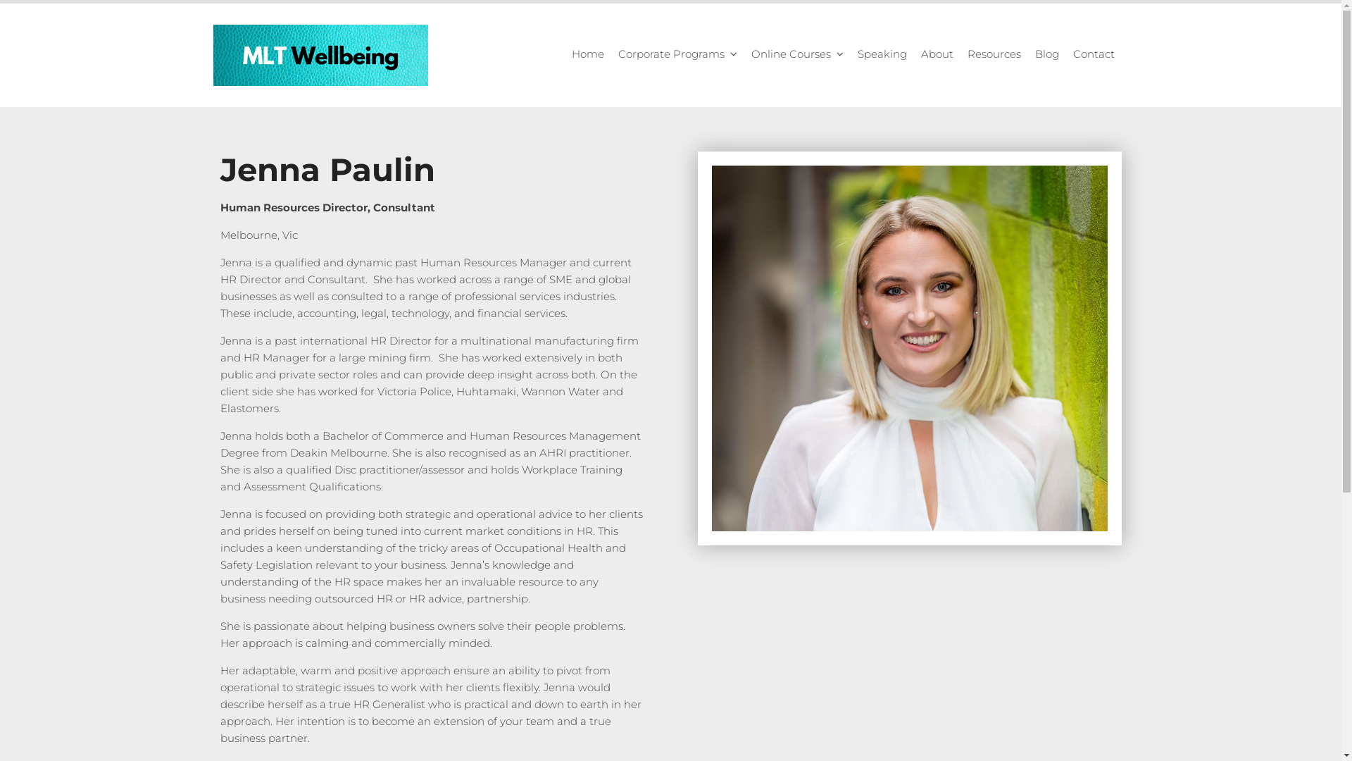 The width and height of the screenshot is (1352, 761). What do you see at coordinates (882, 55) in the screenshot?
I see `Speaking` at bounding box center [882, 55].